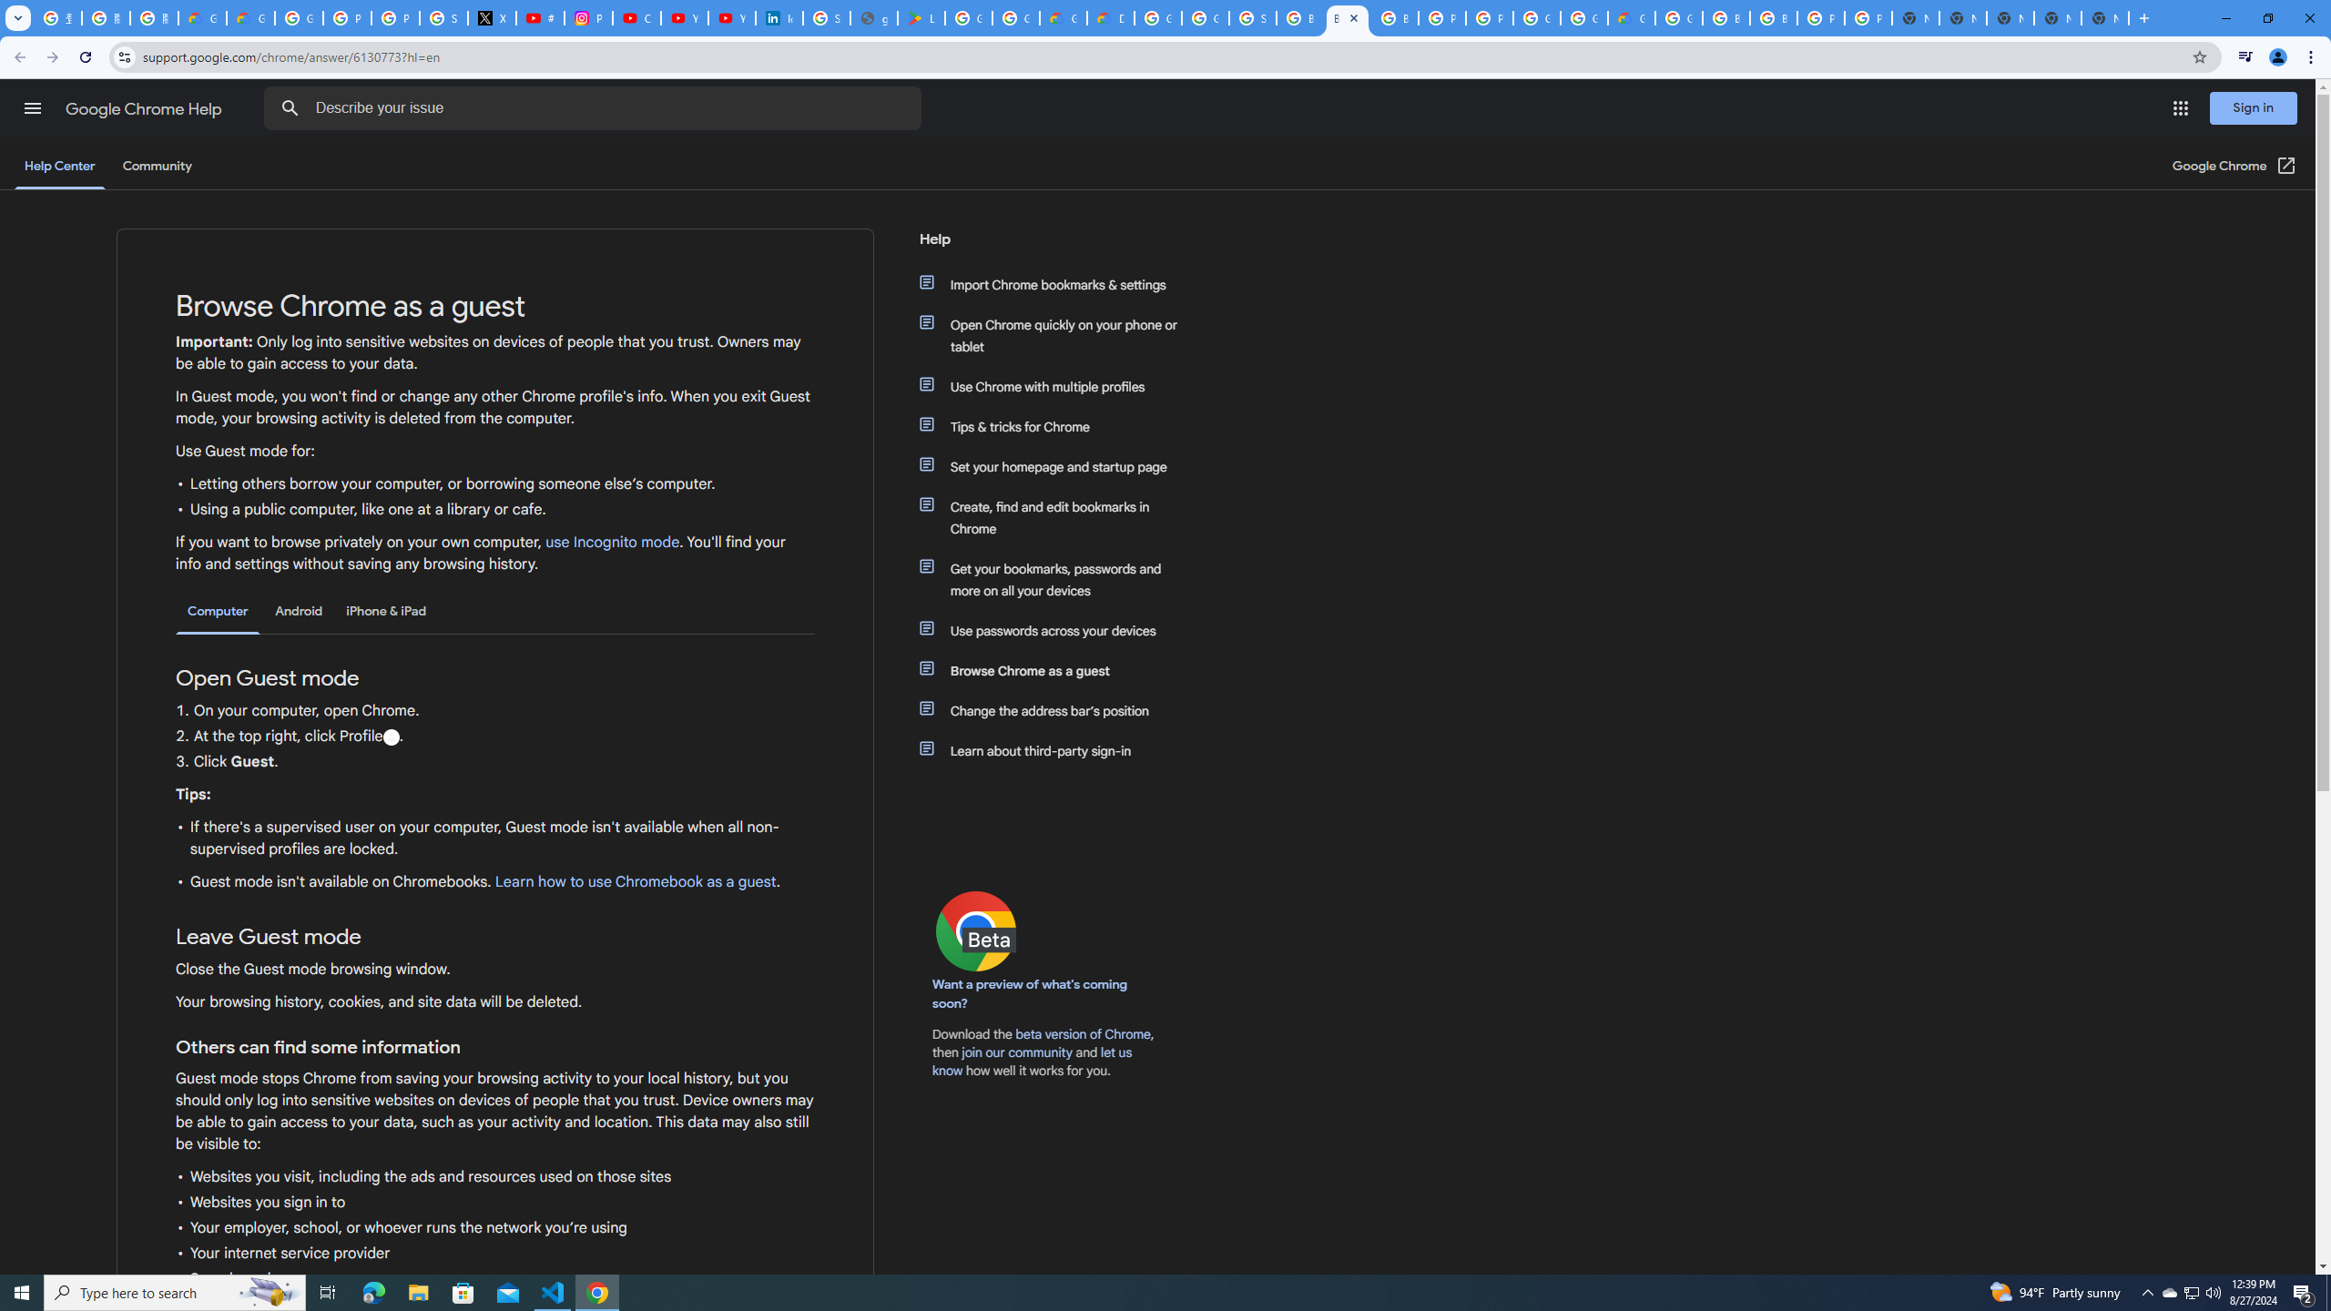 The width and height of the screenshot is (2331, 1311). I want to click on Google Chrome (Open in a new window), so click(2234, 166).